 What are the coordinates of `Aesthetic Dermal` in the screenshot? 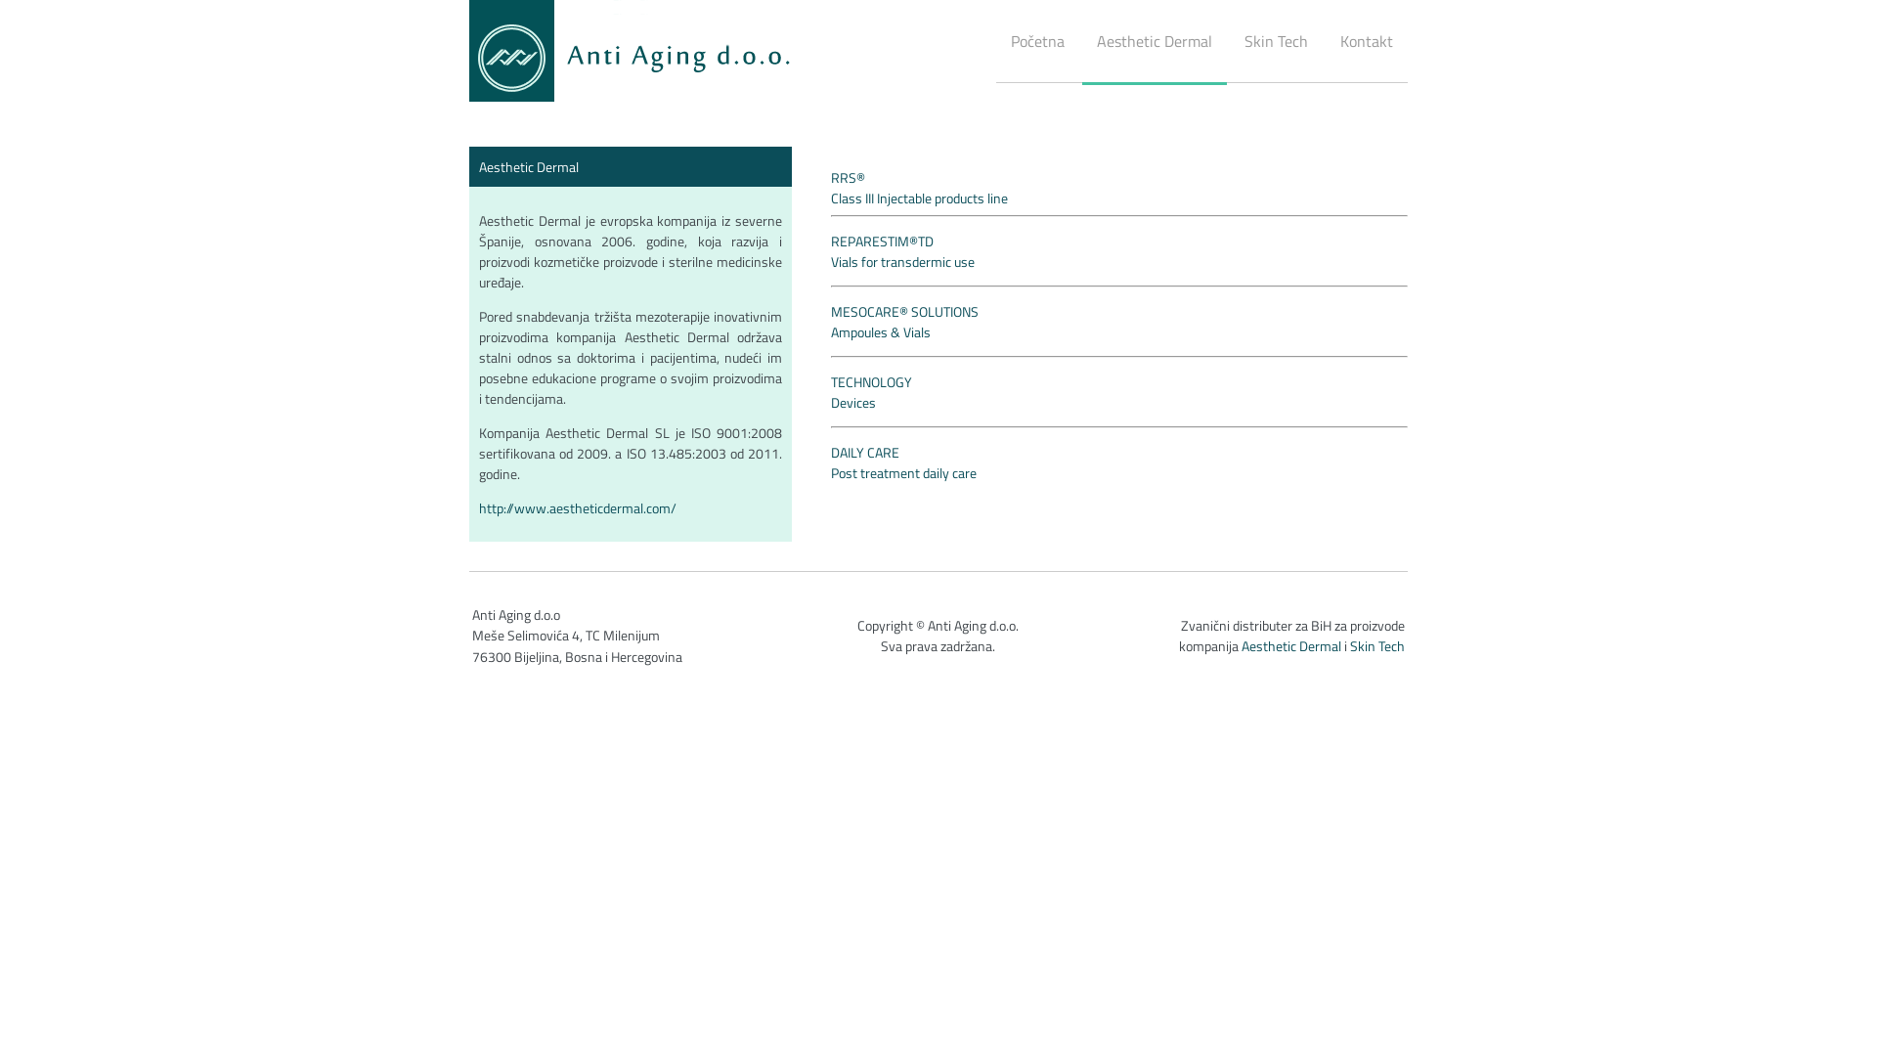 It's located at (1291, 645).